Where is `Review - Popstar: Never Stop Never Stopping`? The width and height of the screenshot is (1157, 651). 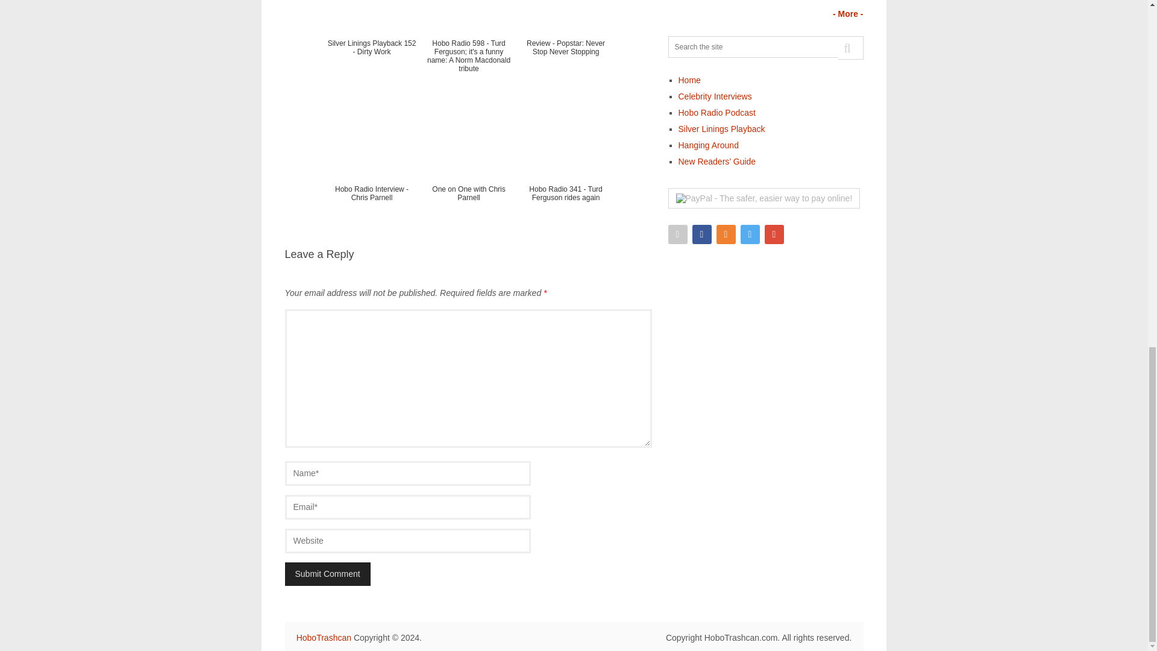 Review - Popstar: Never Stop Never Stopping is located at coordinates (565, 43).